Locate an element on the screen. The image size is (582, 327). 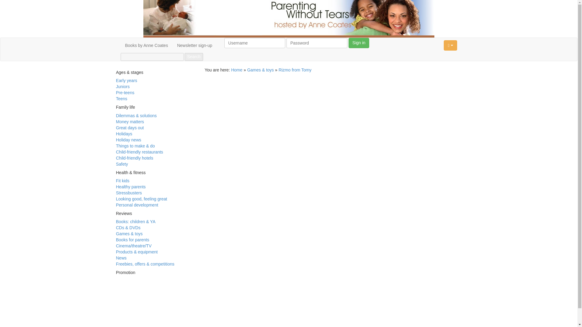
Great days out is located at coordinates (130, 127).